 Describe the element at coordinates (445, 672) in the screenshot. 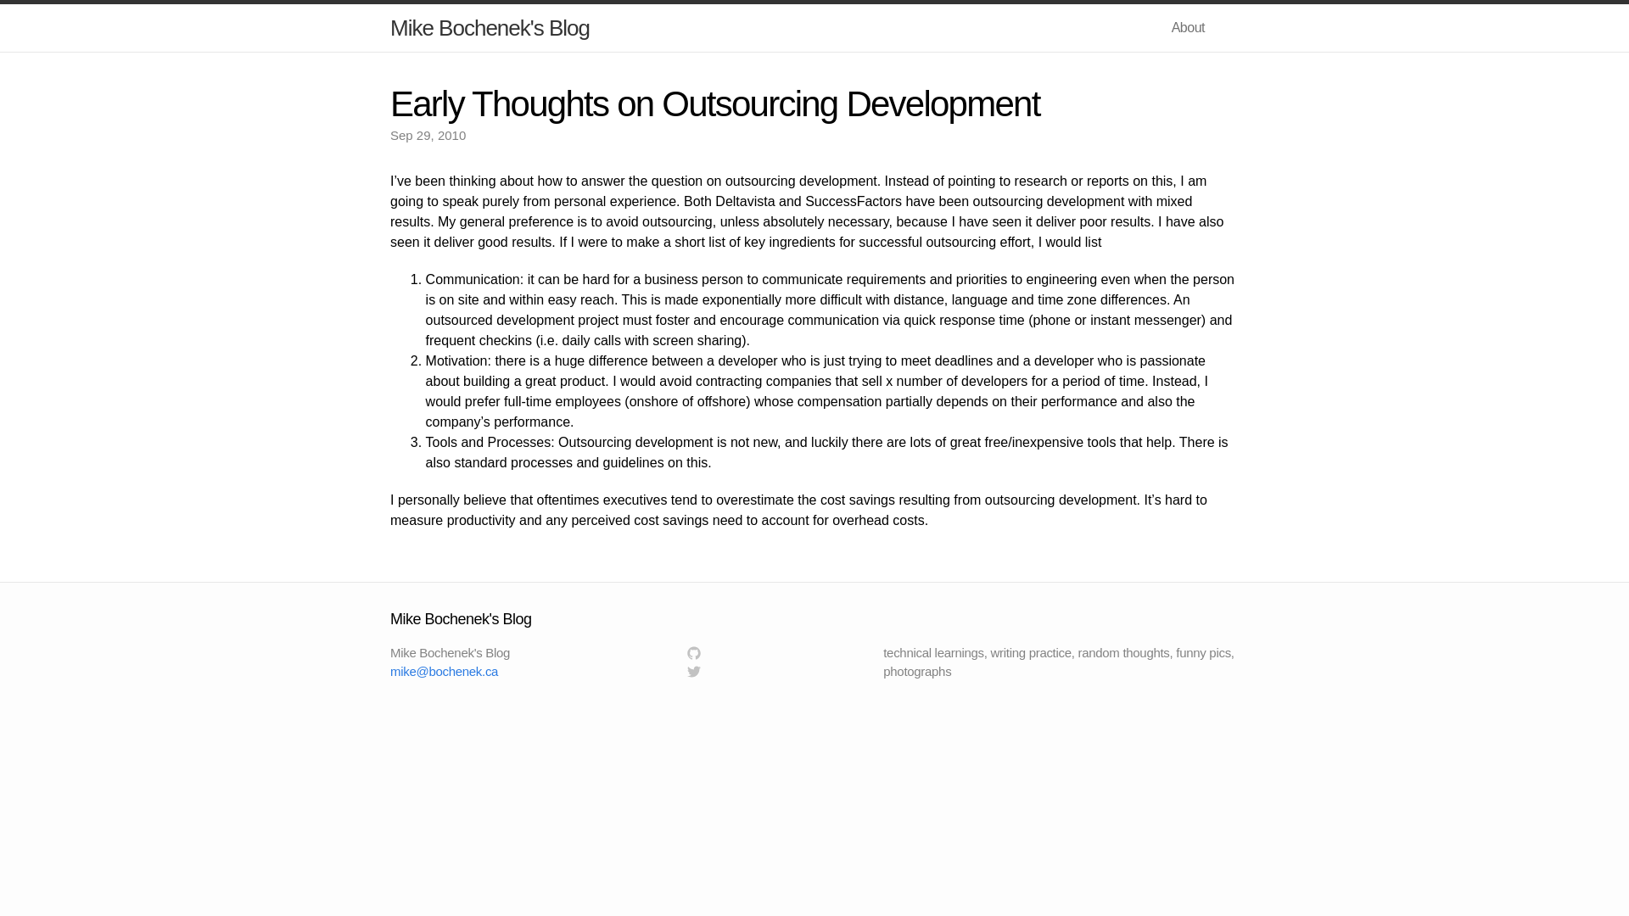

I see `mike@bochenek.ca` at that location.